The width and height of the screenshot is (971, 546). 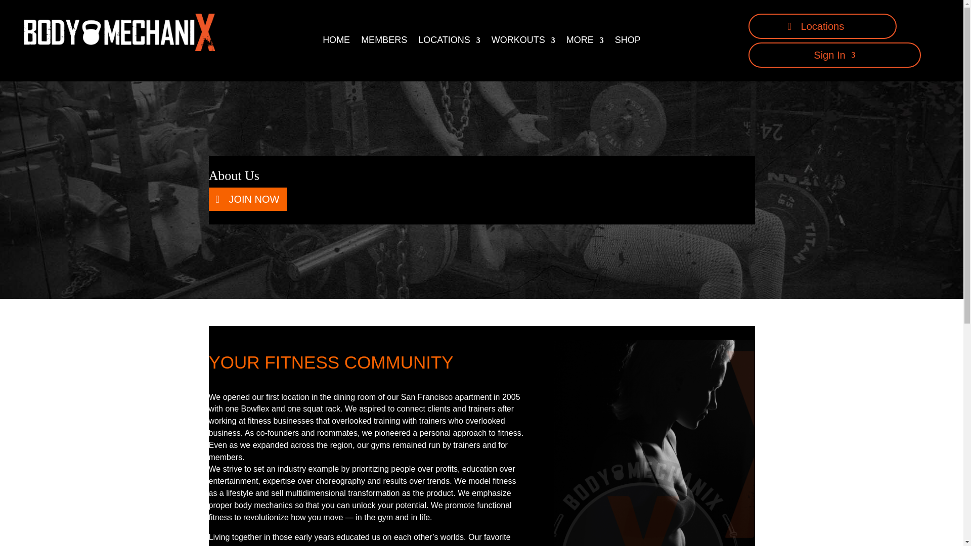 What do you see at coordinates (449, 42) in the screenshot?
I see `LOCATIONS` at bounding box center [449, 42].